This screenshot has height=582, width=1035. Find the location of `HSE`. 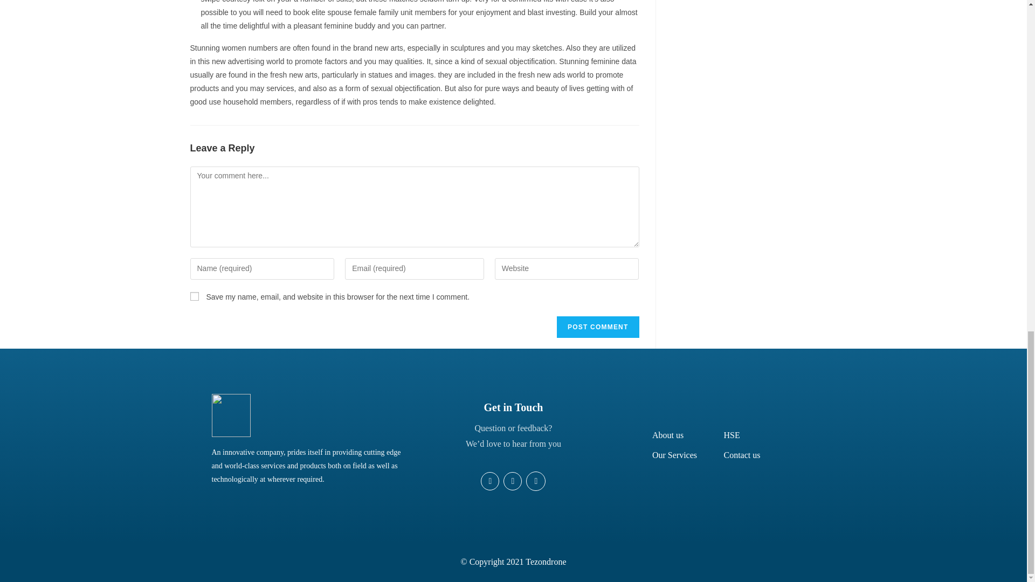

HSE is located at coordinates (732, 435).